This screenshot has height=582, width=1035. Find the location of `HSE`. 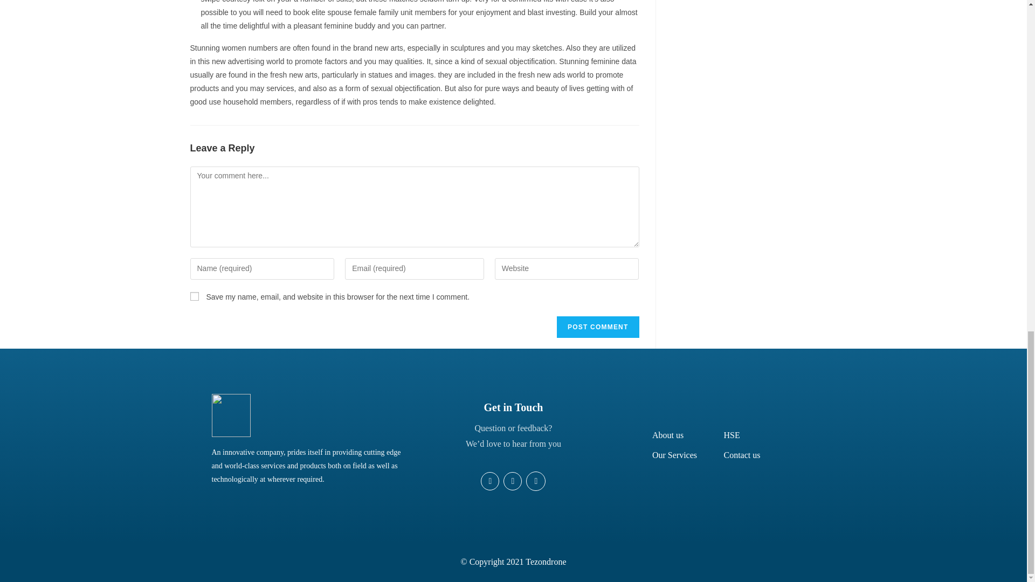

HSE is located at coordinates (732, 435).